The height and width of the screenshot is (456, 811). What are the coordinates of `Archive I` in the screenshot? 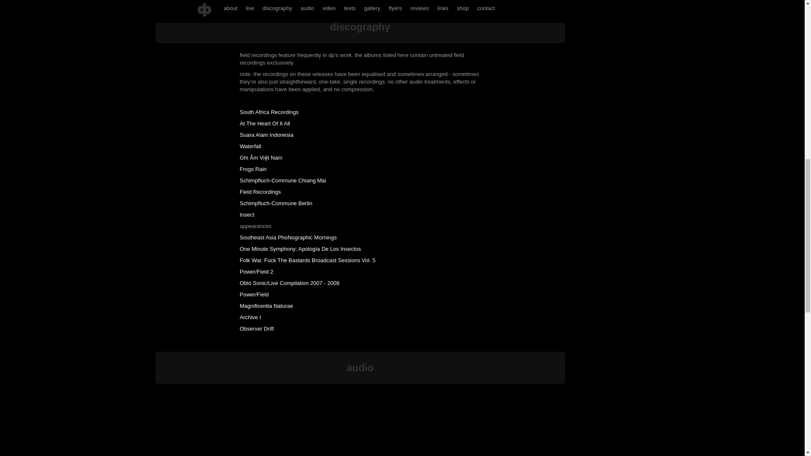 It's located at (250, 318).